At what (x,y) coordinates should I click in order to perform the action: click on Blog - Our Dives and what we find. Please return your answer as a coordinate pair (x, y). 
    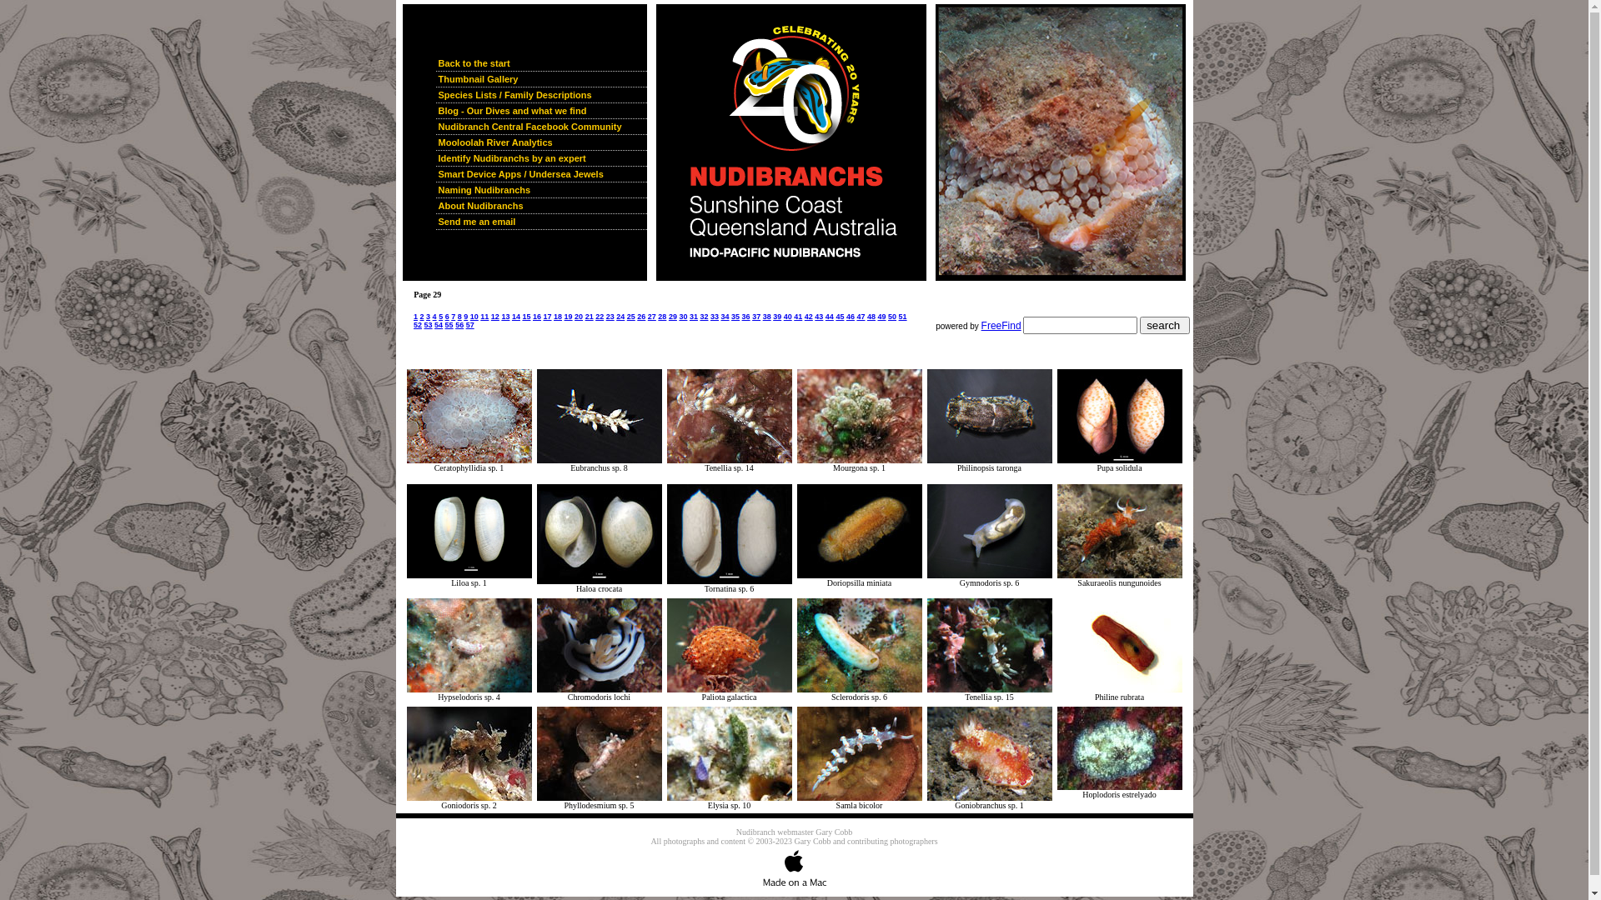
    Looking at the image, I should click on (540, 112).